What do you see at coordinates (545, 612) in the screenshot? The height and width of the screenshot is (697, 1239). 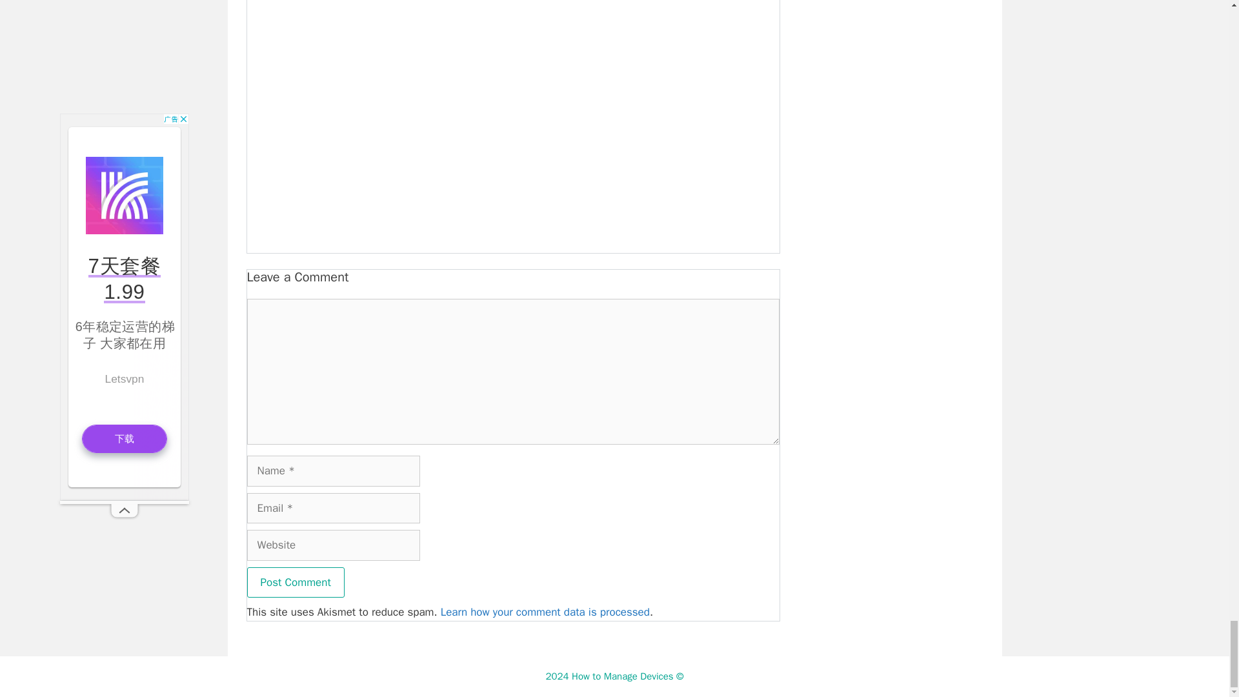 I see `Learn how your comment data is processed` at bounding box center [545, 612].